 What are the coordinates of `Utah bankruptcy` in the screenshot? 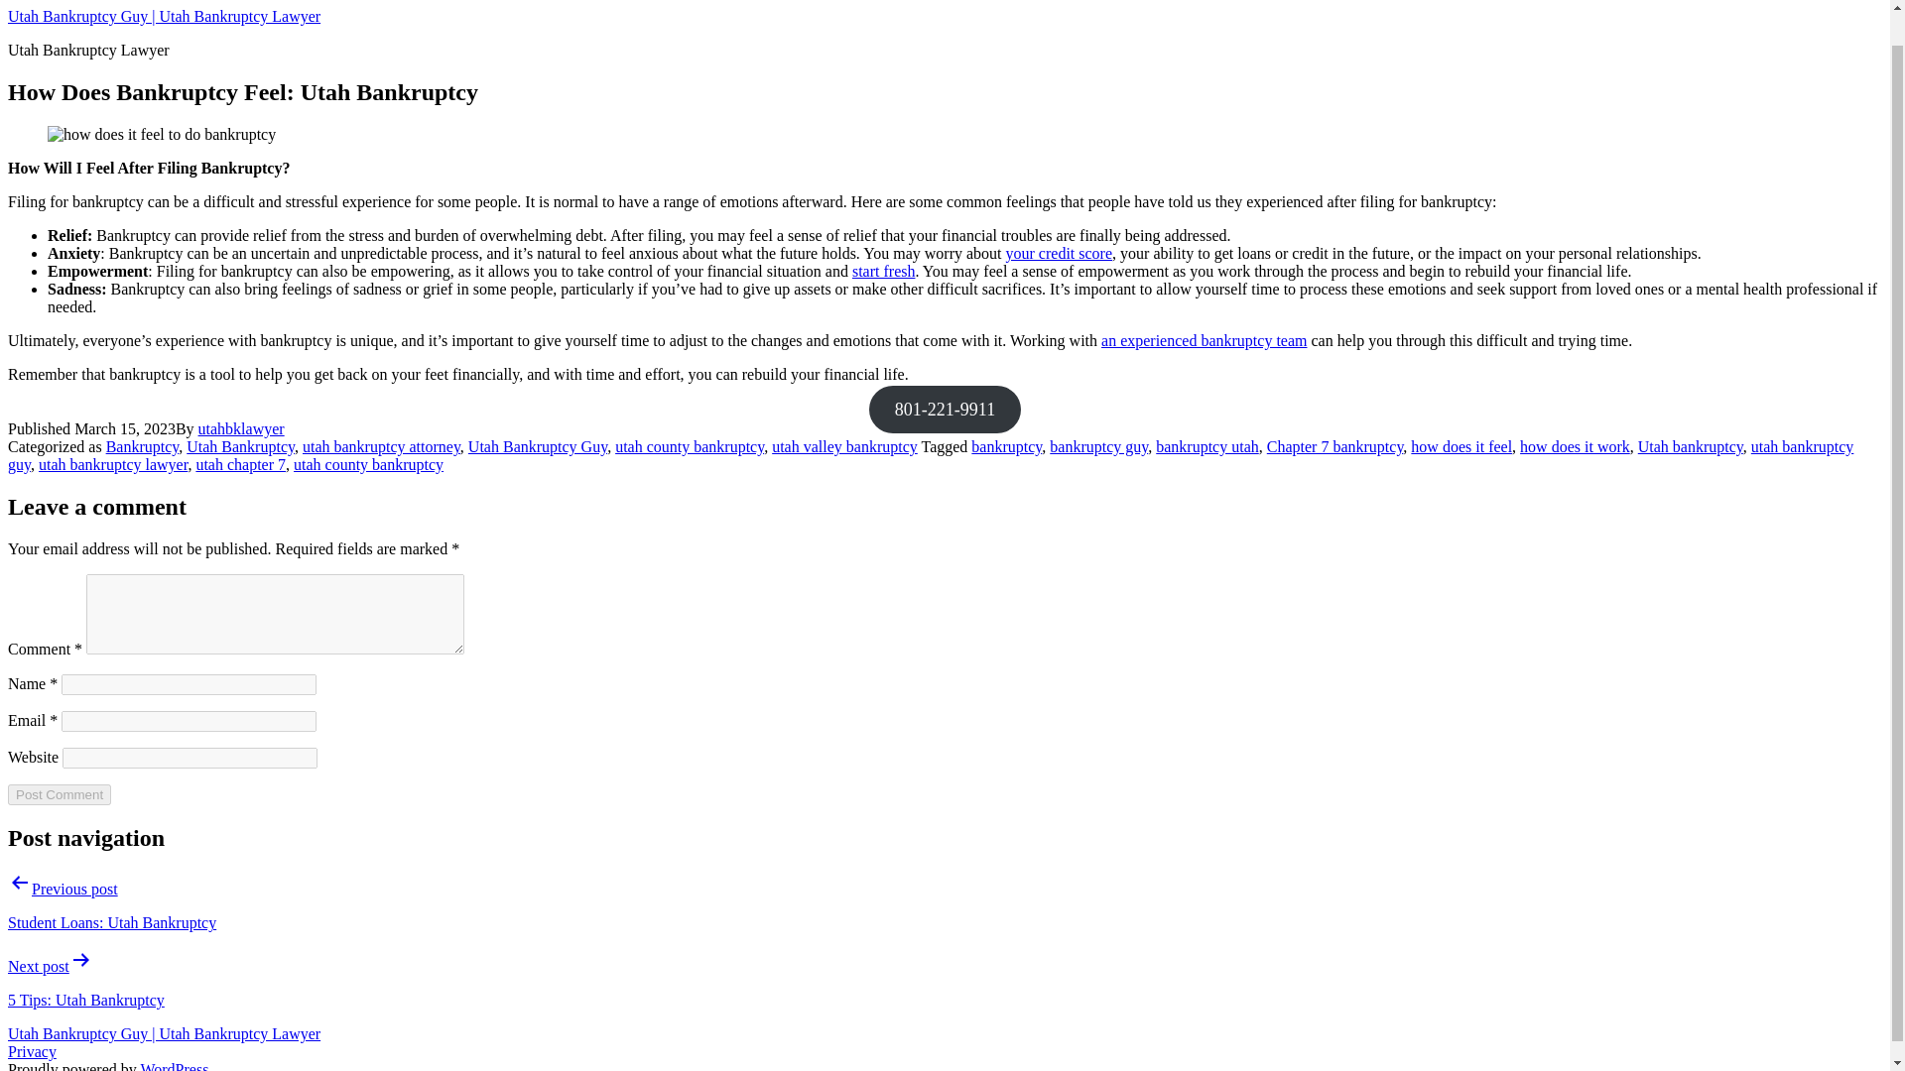 It's located at (1691, 446).